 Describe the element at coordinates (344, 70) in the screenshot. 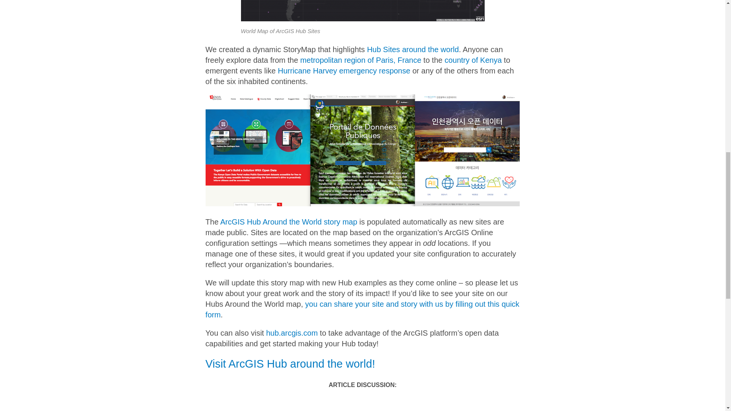

I see `Hurricane Harvey emergency response` at that location.